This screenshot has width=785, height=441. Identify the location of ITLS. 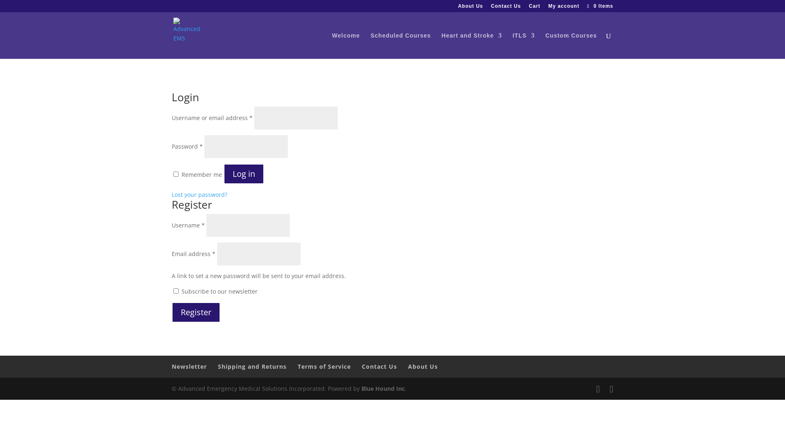
(524, 46).